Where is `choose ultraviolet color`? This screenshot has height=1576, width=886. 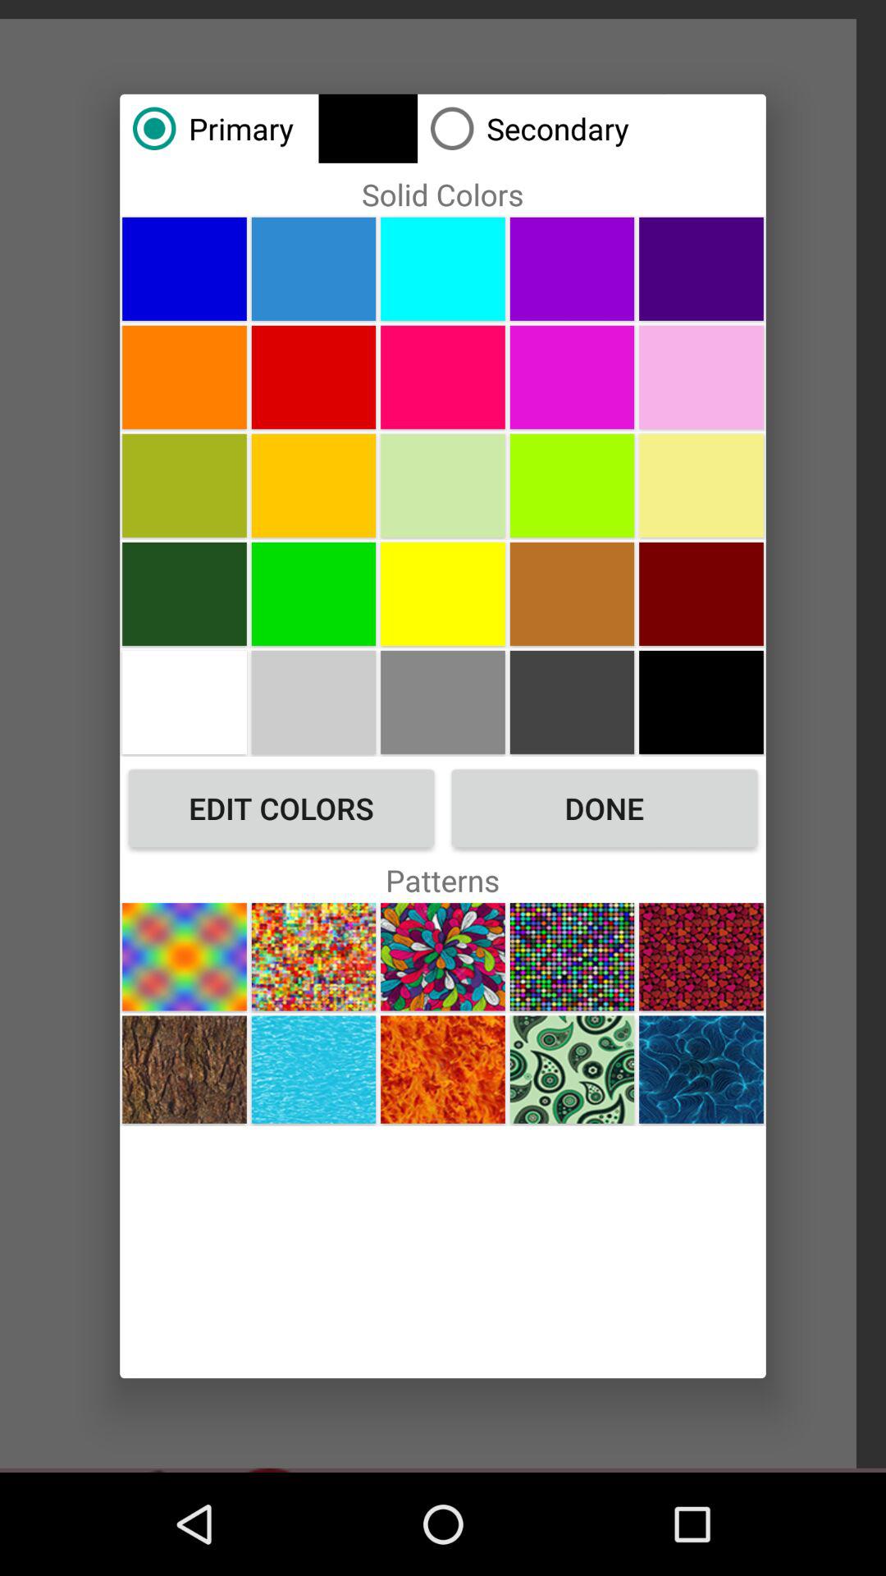
choose ultraviolet color is located at coordinates (572, 377).